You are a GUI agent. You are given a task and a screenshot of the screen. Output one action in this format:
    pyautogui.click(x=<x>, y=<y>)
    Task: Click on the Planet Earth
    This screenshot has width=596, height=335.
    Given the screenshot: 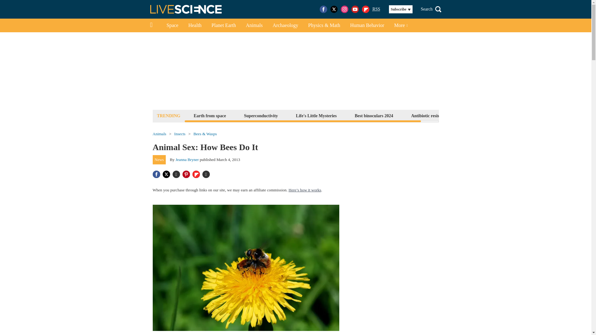 What is the action you would take?
    pyautogui.click(x=223, y=25)
    